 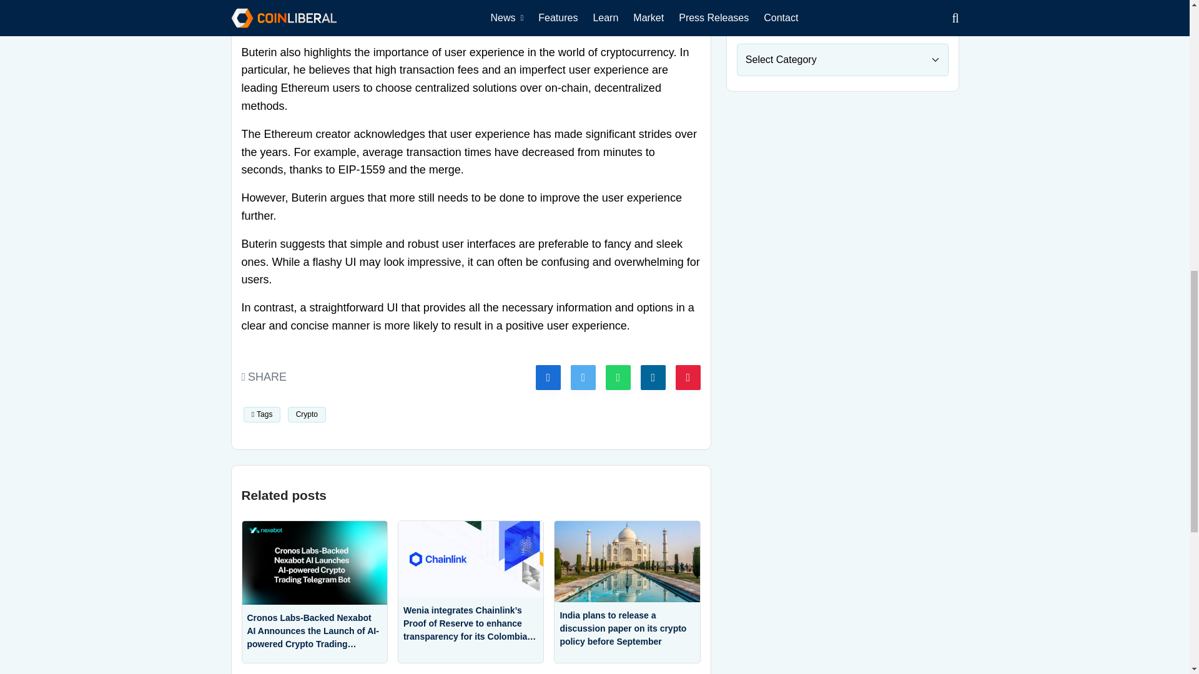 I want to click on share on linkedin, so click(x=653, y=378).